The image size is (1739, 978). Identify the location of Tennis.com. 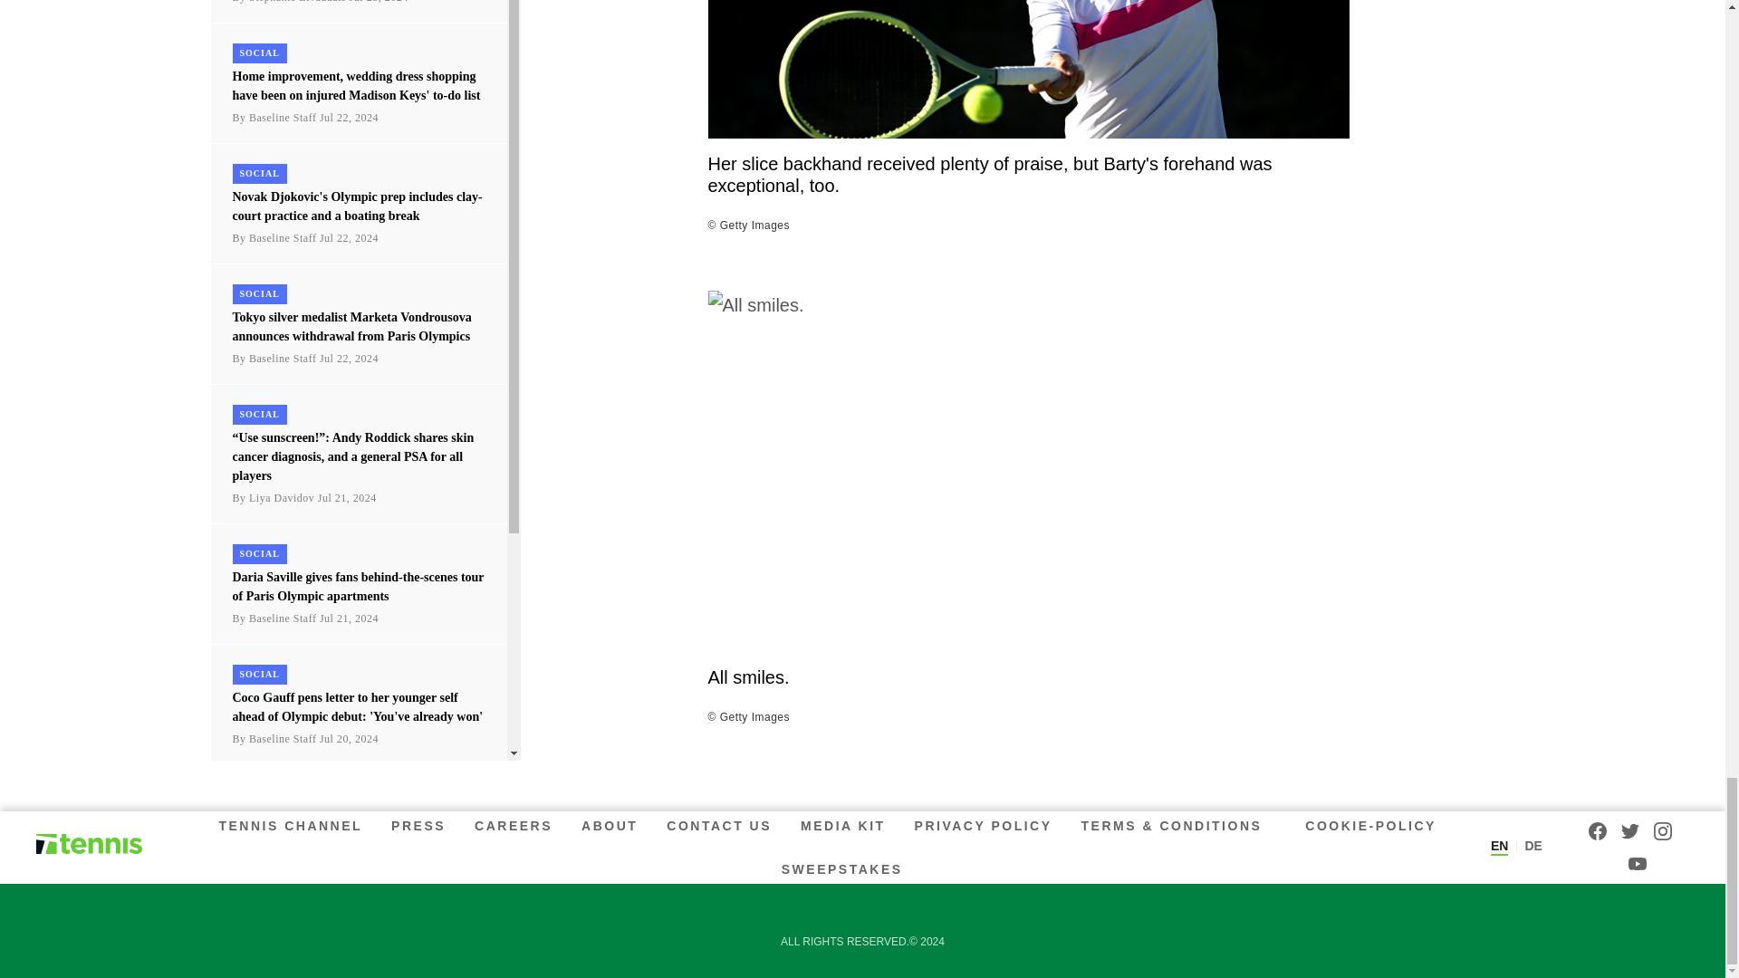
(89, 845).